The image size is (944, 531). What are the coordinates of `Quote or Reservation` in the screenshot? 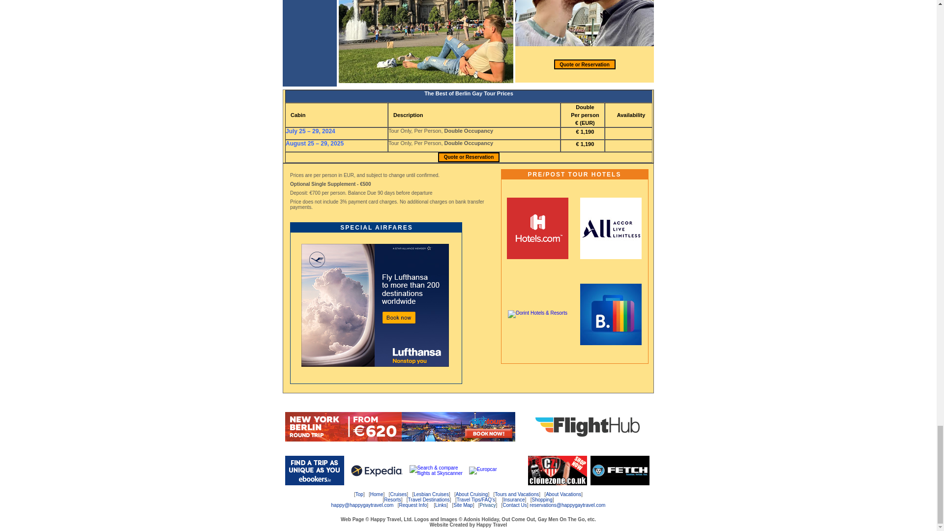 It's located at (469, 157).